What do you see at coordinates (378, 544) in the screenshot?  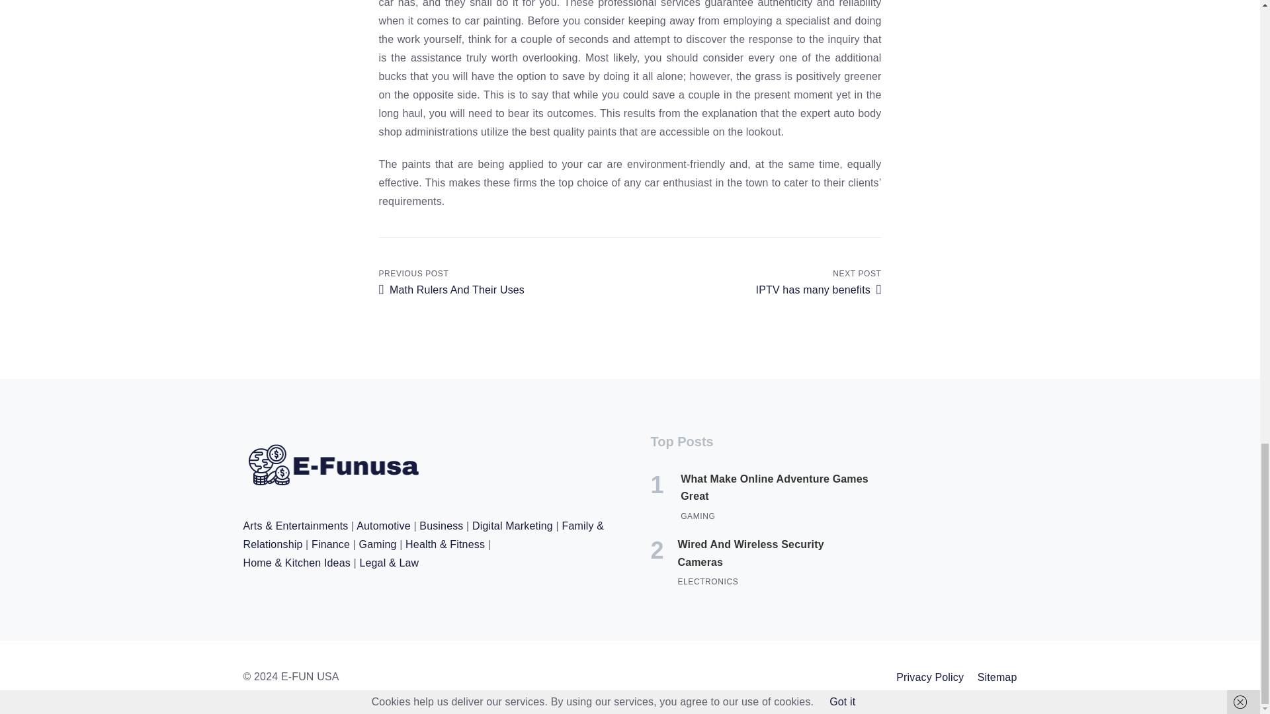 I see `Privacy Policy` at bounding box center [378, 544].